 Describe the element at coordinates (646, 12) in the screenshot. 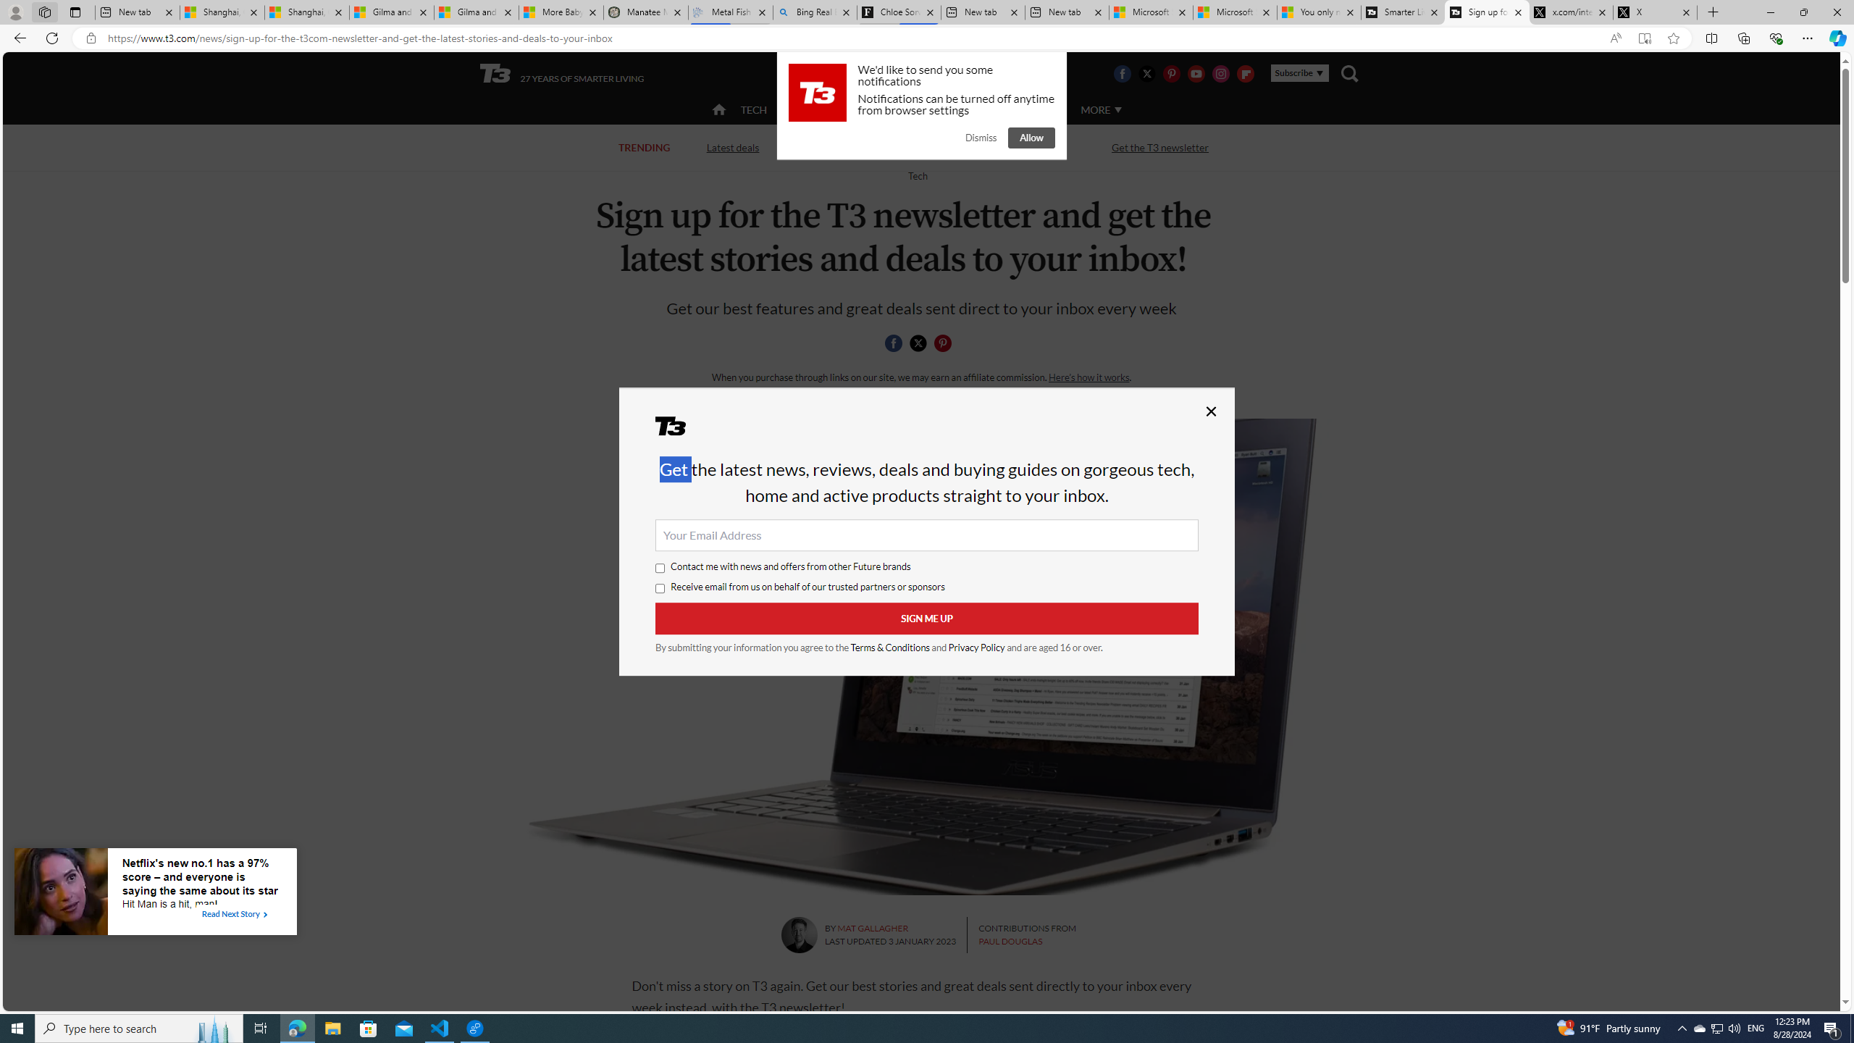

I see `Manatee Mortality Statistics | FWC` at that location.